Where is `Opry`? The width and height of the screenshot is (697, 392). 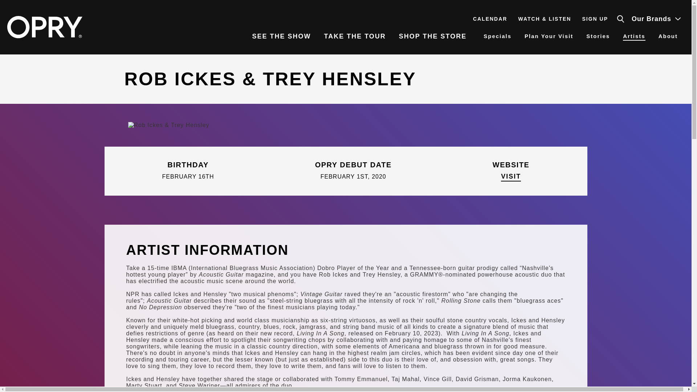 Opry is located at coordinates (44, 27).